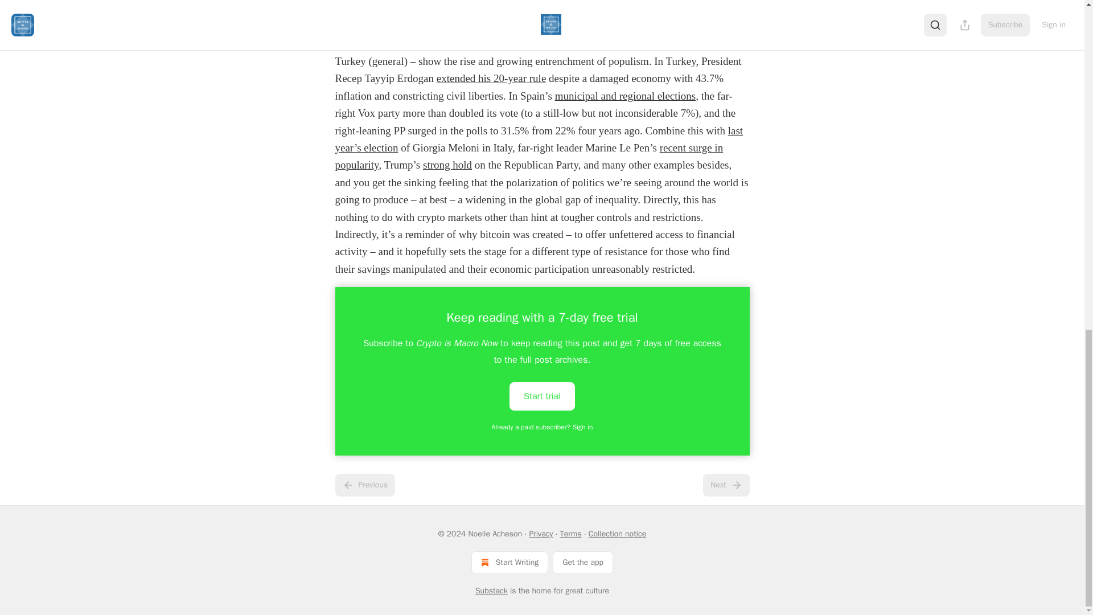  Describe the element at coordinates (617, 534) in the screenshot. I see `Collection notice` at that location.